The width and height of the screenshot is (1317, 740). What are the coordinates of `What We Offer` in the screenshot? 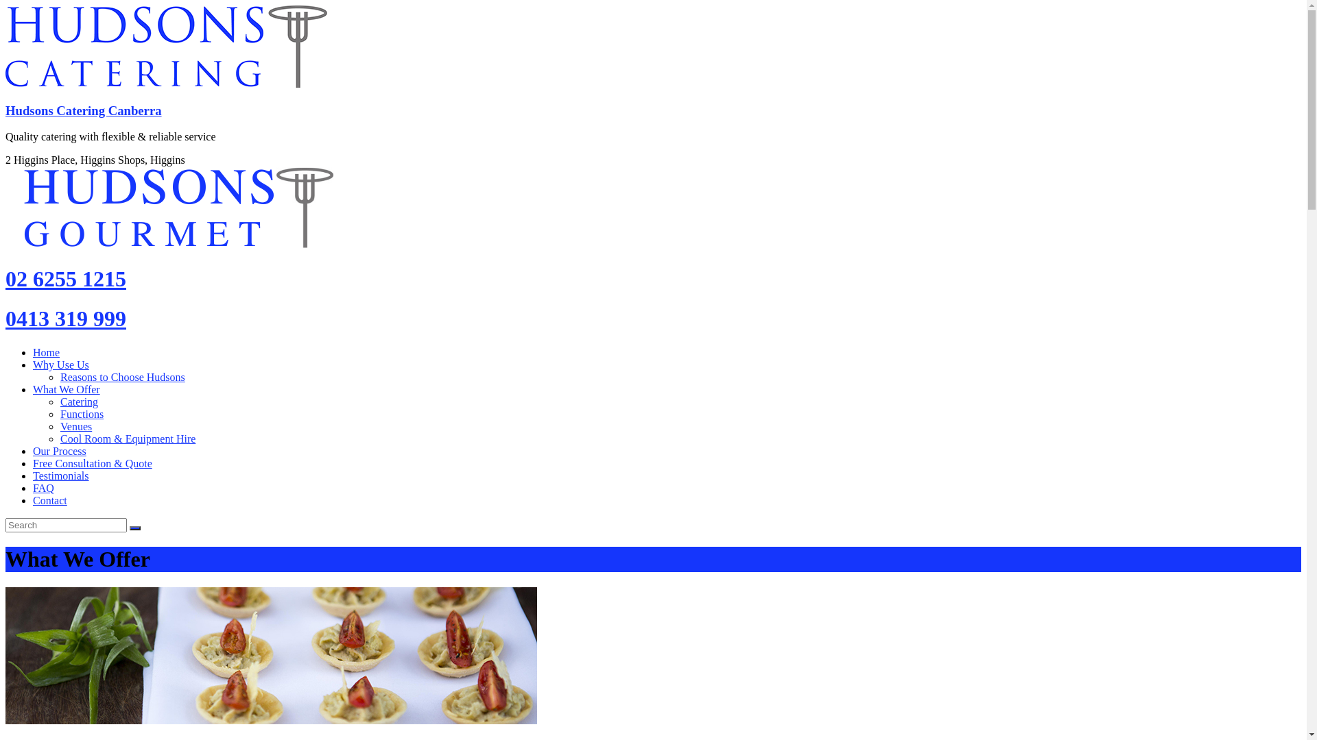 It's located at (67, 389).